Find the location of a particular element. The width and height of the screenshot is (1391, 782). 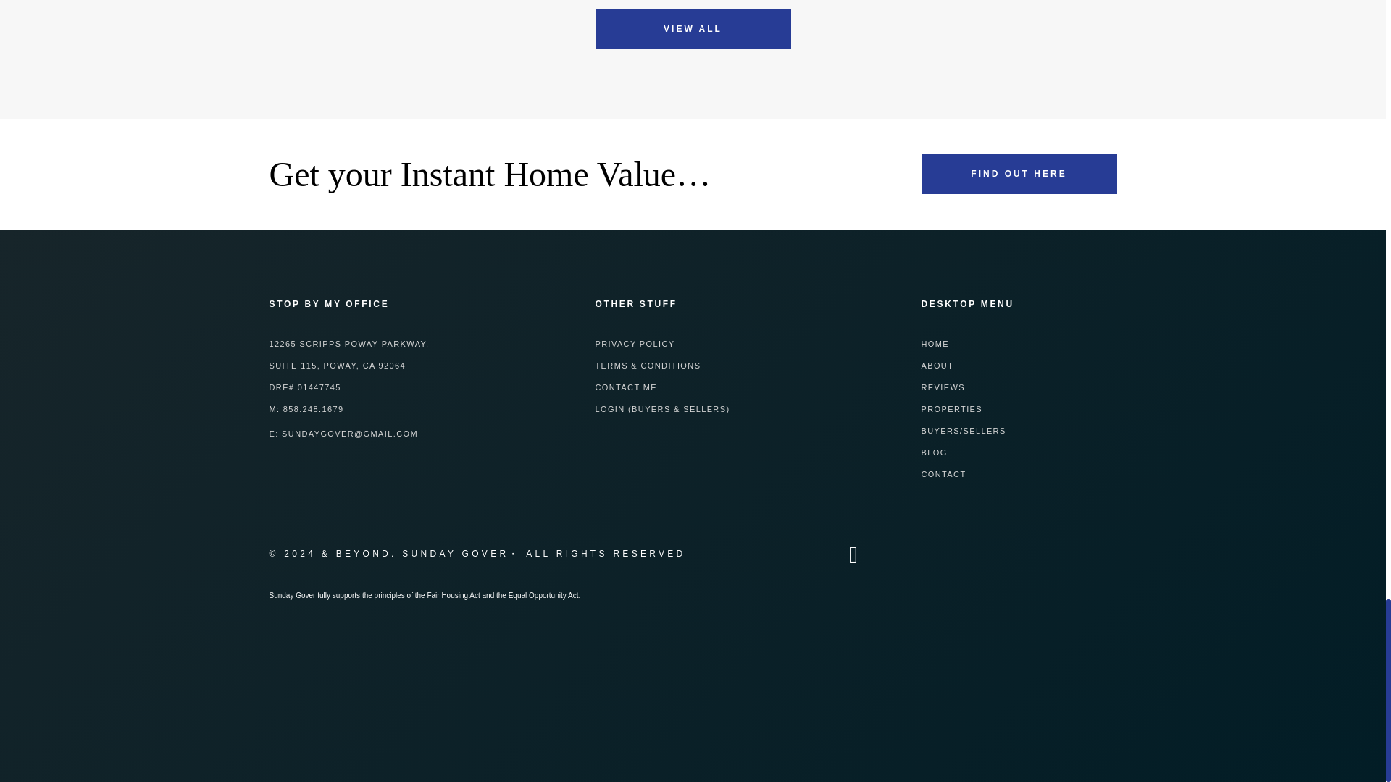

PRIVACY POLICY is located at coordinates (635, 343).